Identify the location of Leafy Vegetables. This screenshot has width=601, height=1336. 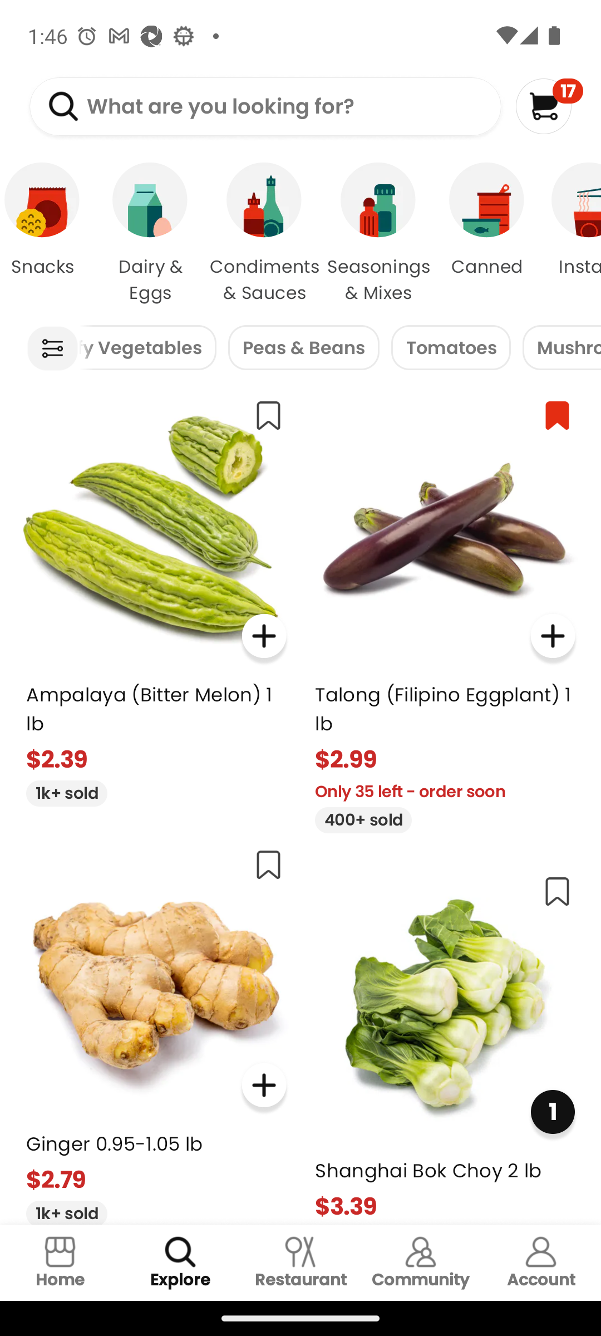
(147, 347).